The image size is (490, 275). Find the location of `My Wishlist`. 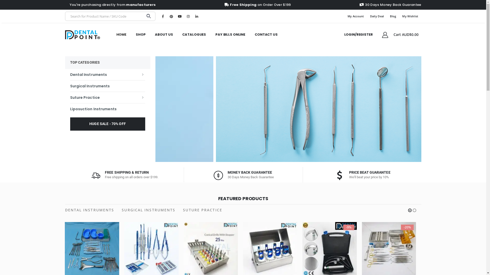

My Wishlist is located at coordinates (410, 16).